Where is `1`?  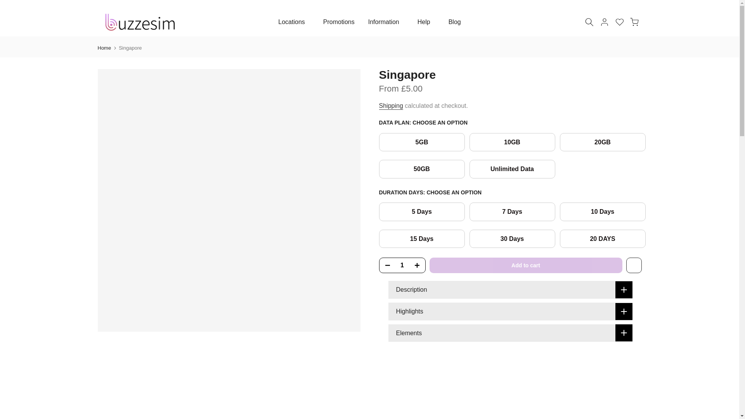 1 is located at coordinates (402, 265).